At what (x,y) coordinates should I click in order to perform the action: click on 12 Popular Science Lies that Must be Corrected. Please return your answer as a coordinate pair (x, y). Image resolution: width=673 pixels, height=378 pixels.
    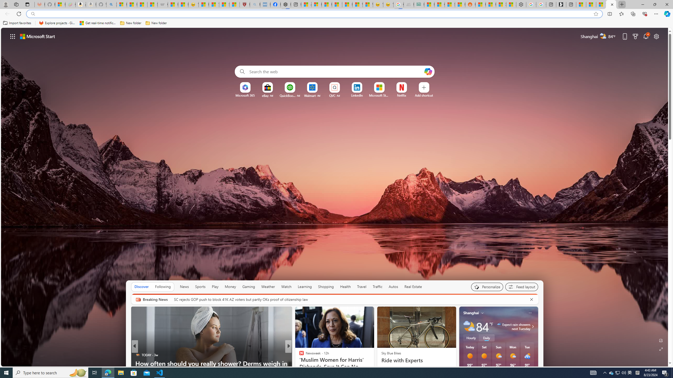
    Looking at the image, I should click on (234, 4).